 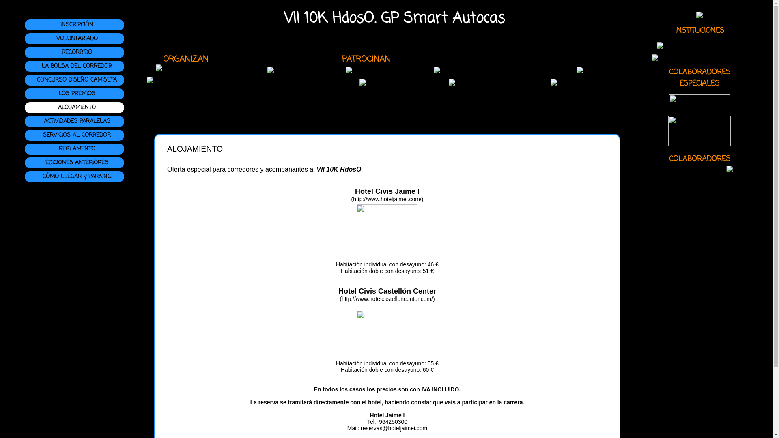 I want to click on REGLAMENTO, so click(x=77, y=149).